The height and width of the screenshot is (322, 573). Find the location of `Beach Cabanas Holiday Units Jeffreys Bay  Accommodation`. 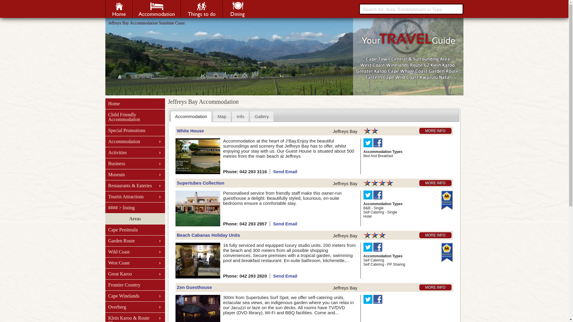

Beach Cabanas Holiday Units Jeffreys Bay  Accommodation is located at coordinates (198, 261).